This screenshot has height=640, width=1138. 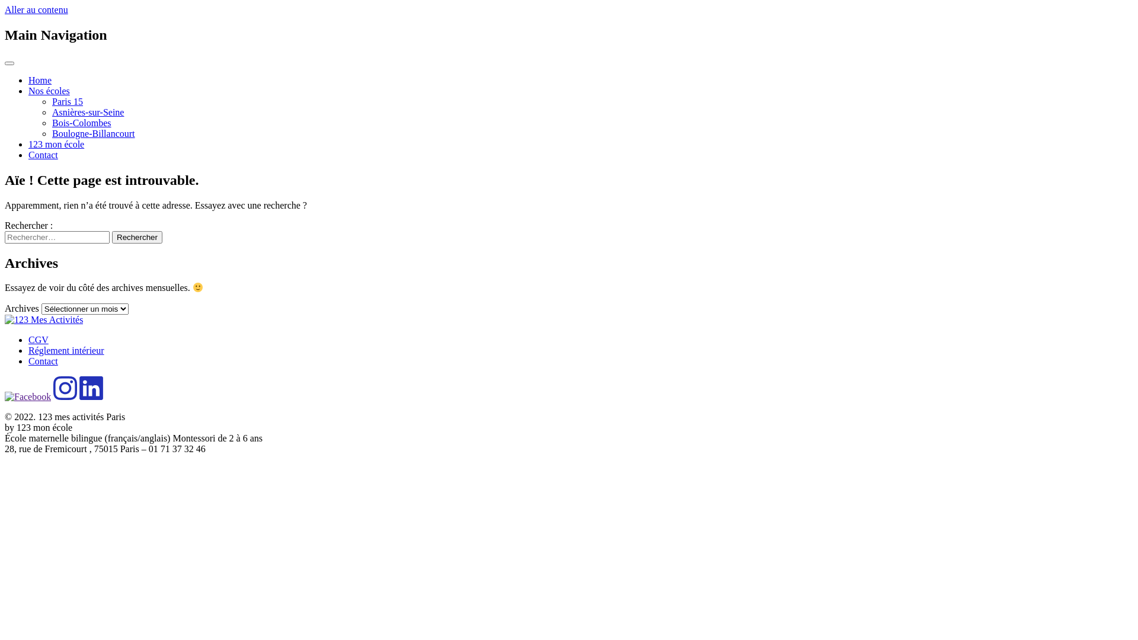 I want to click on Contact, so click(x=43, y=155).